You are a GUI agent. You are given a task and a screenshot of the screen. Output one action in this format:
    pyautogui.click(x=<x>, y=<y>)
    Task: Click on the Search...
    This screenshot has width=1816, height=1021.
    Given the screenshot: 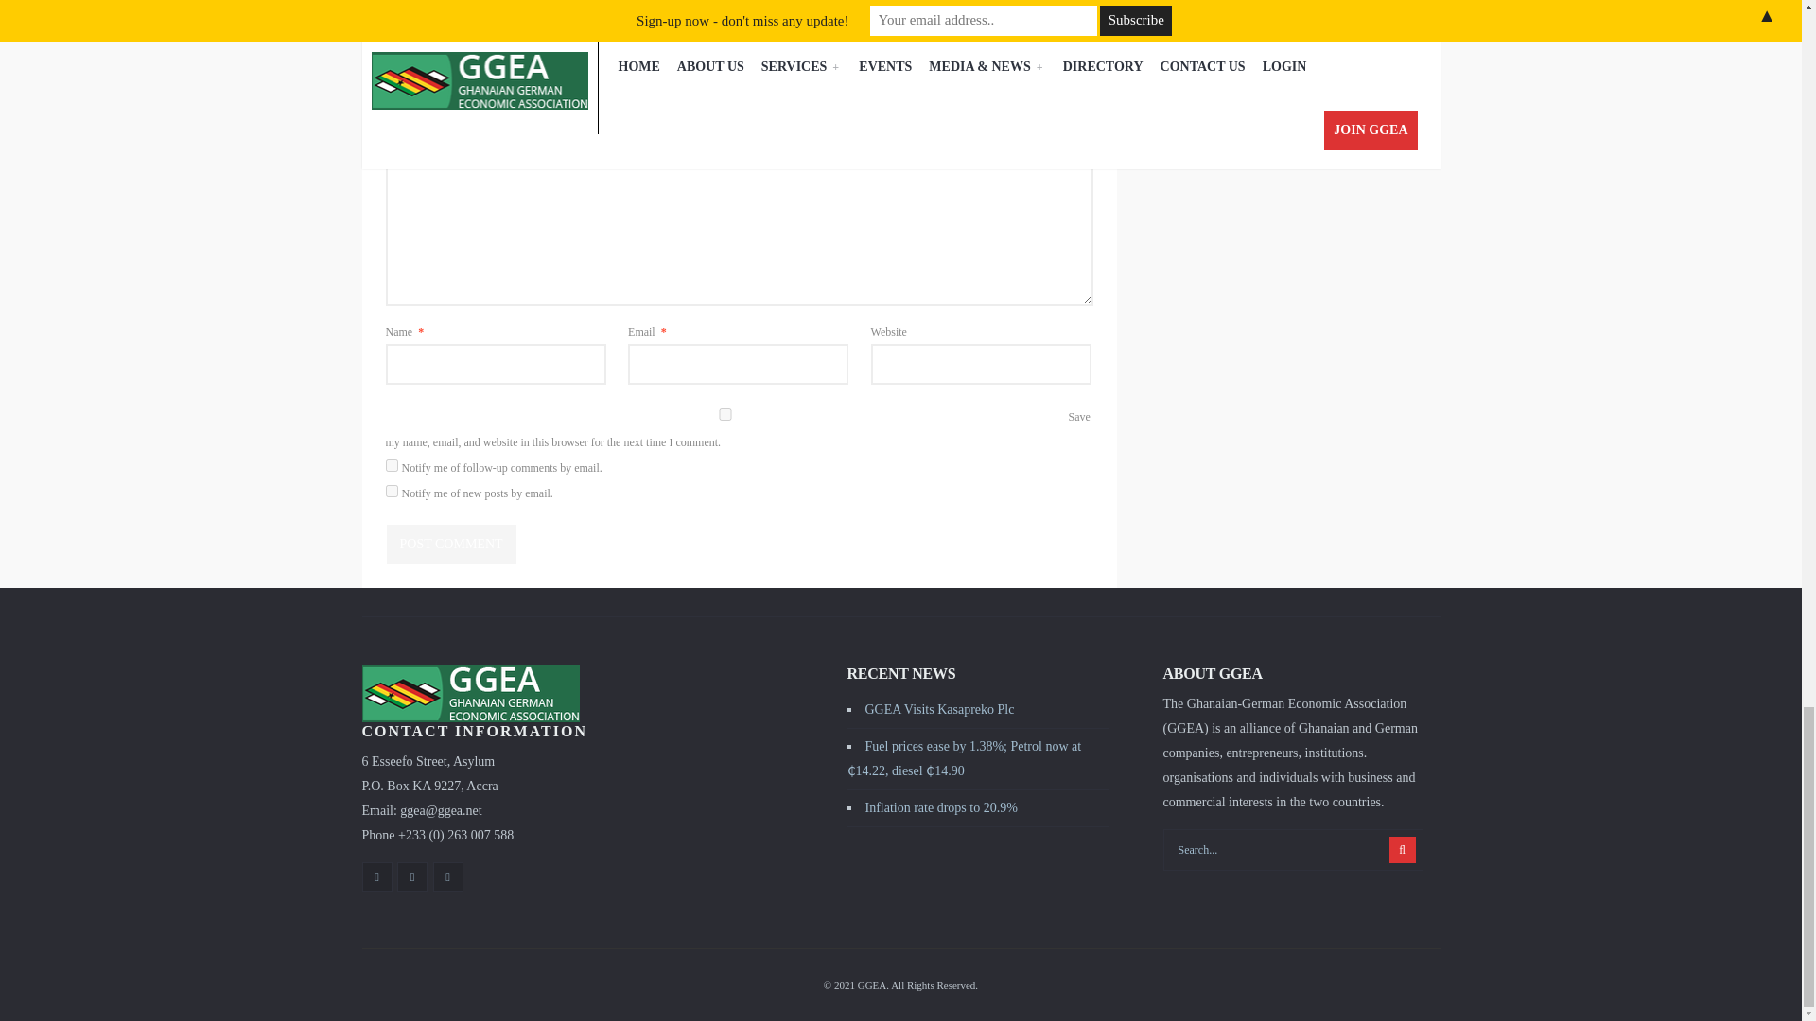 What is the action you would take?
    pyautogui.click(x=1294, y=849)
    